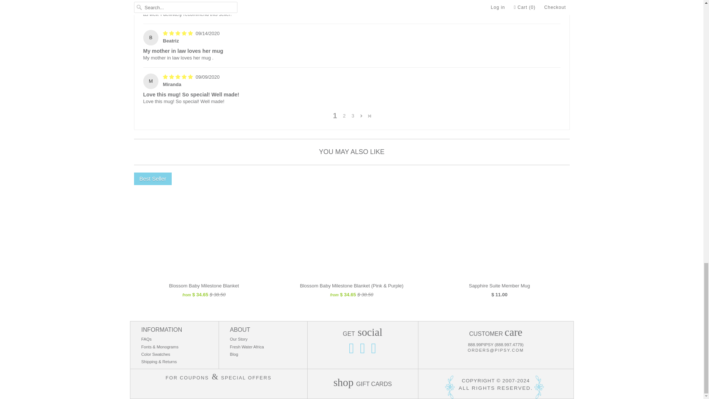 The image size is (709, 399). What do you see at coordinates (374, 349) in the screenshot?
I see `Pipsy on Facebook` at bounding box center [374, 349].